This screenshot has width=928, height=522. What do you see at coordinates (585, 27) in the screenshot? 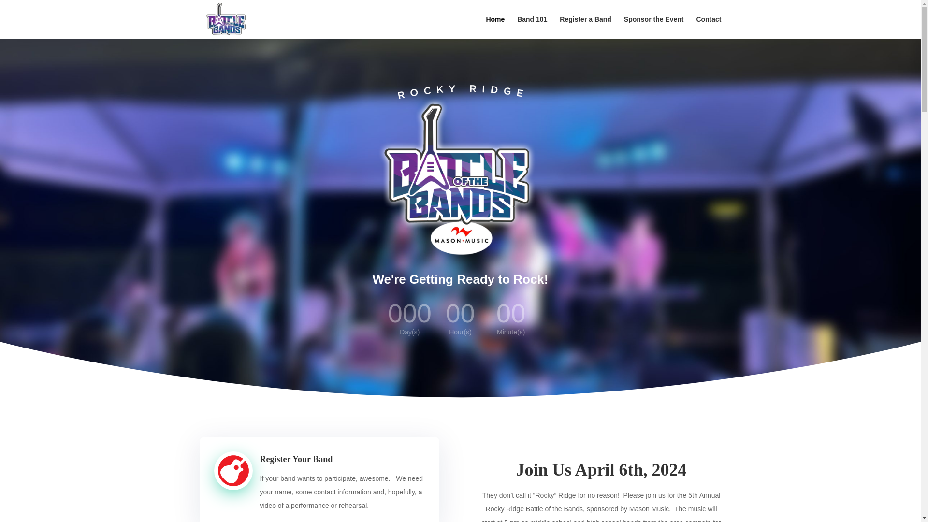
I see `Register a Band` at bounding box center [585, 27].